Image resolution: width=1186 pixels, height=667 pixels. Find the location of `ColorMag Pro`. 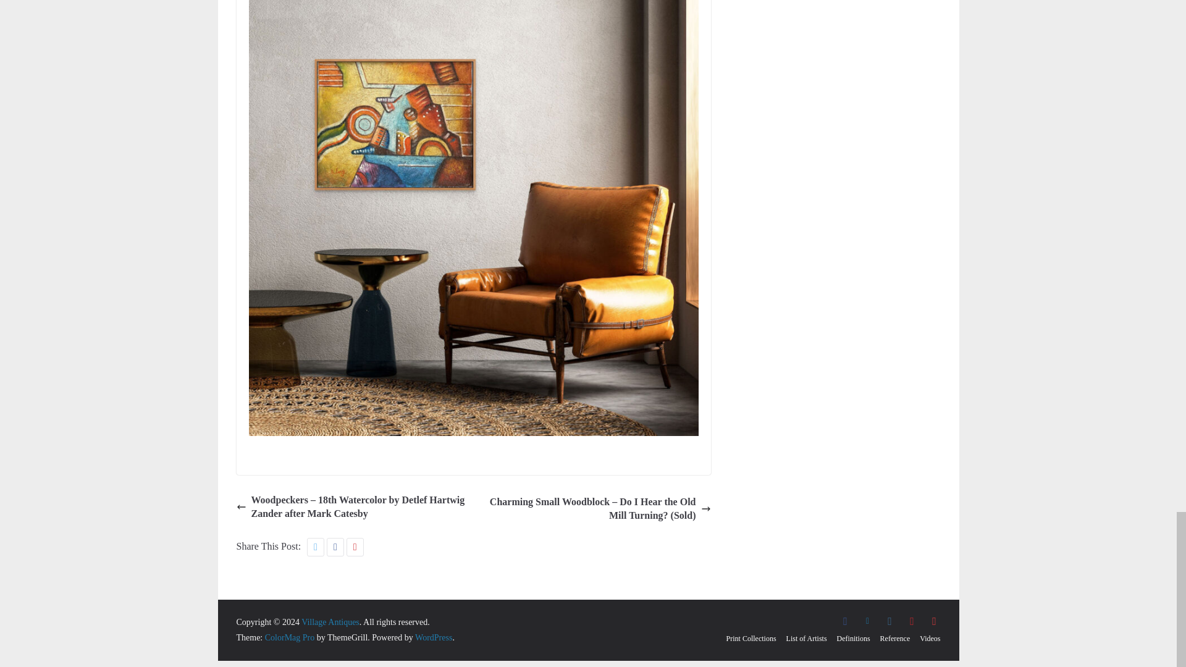

ColorMag Pro is located at coordinates (290, 637).